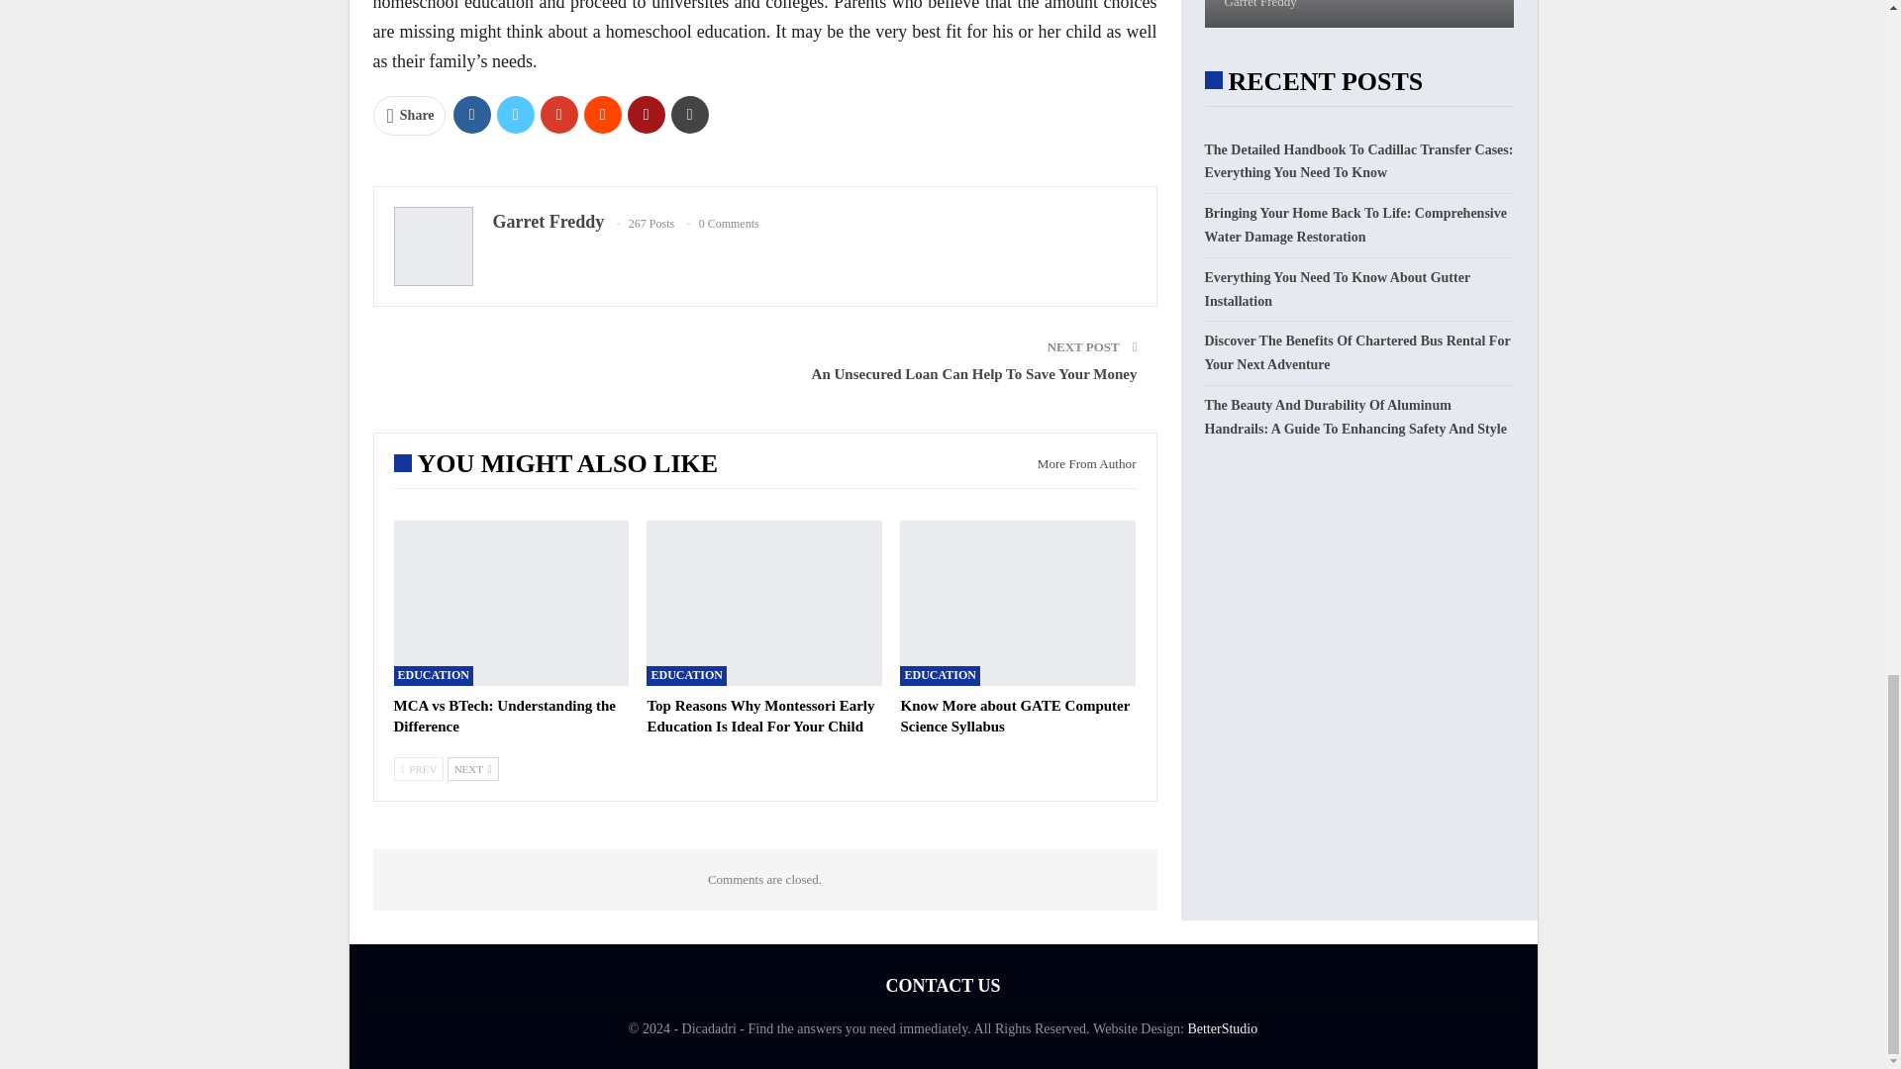 The image size is (1901, 1069). Describe the element at coordinates (1017, 603) in the screenshot. I see `Know More about GATE Computer Science Syllabus` at that location.